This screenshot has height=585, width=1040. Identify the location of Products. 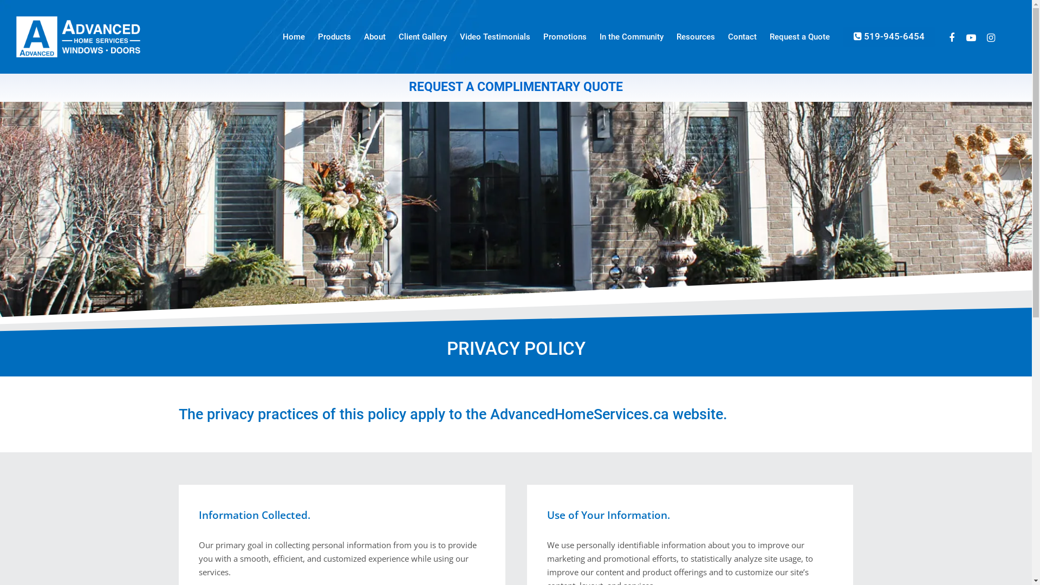
(335, 37).